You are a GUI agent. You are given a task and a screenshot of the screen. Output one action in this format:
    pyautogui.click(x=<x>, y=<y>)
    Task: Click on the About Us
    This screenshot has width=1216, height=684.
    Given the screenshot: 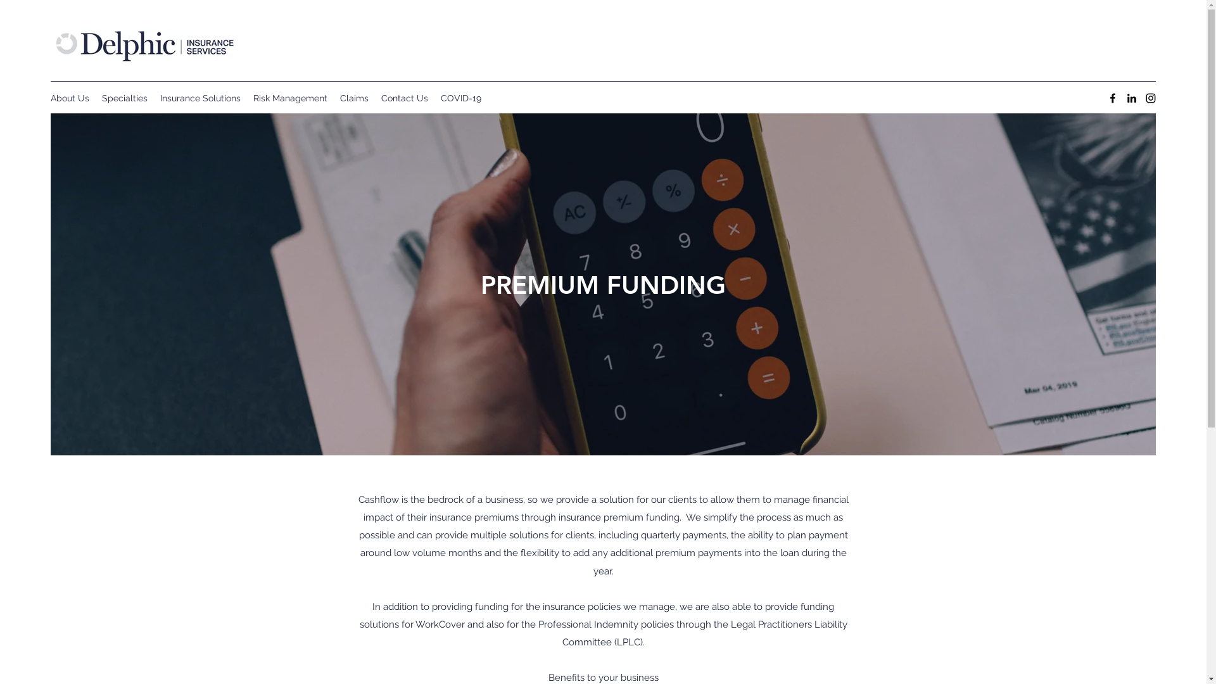 What is the action you would take?
    pyautogui.click(x=70, y=98)
    